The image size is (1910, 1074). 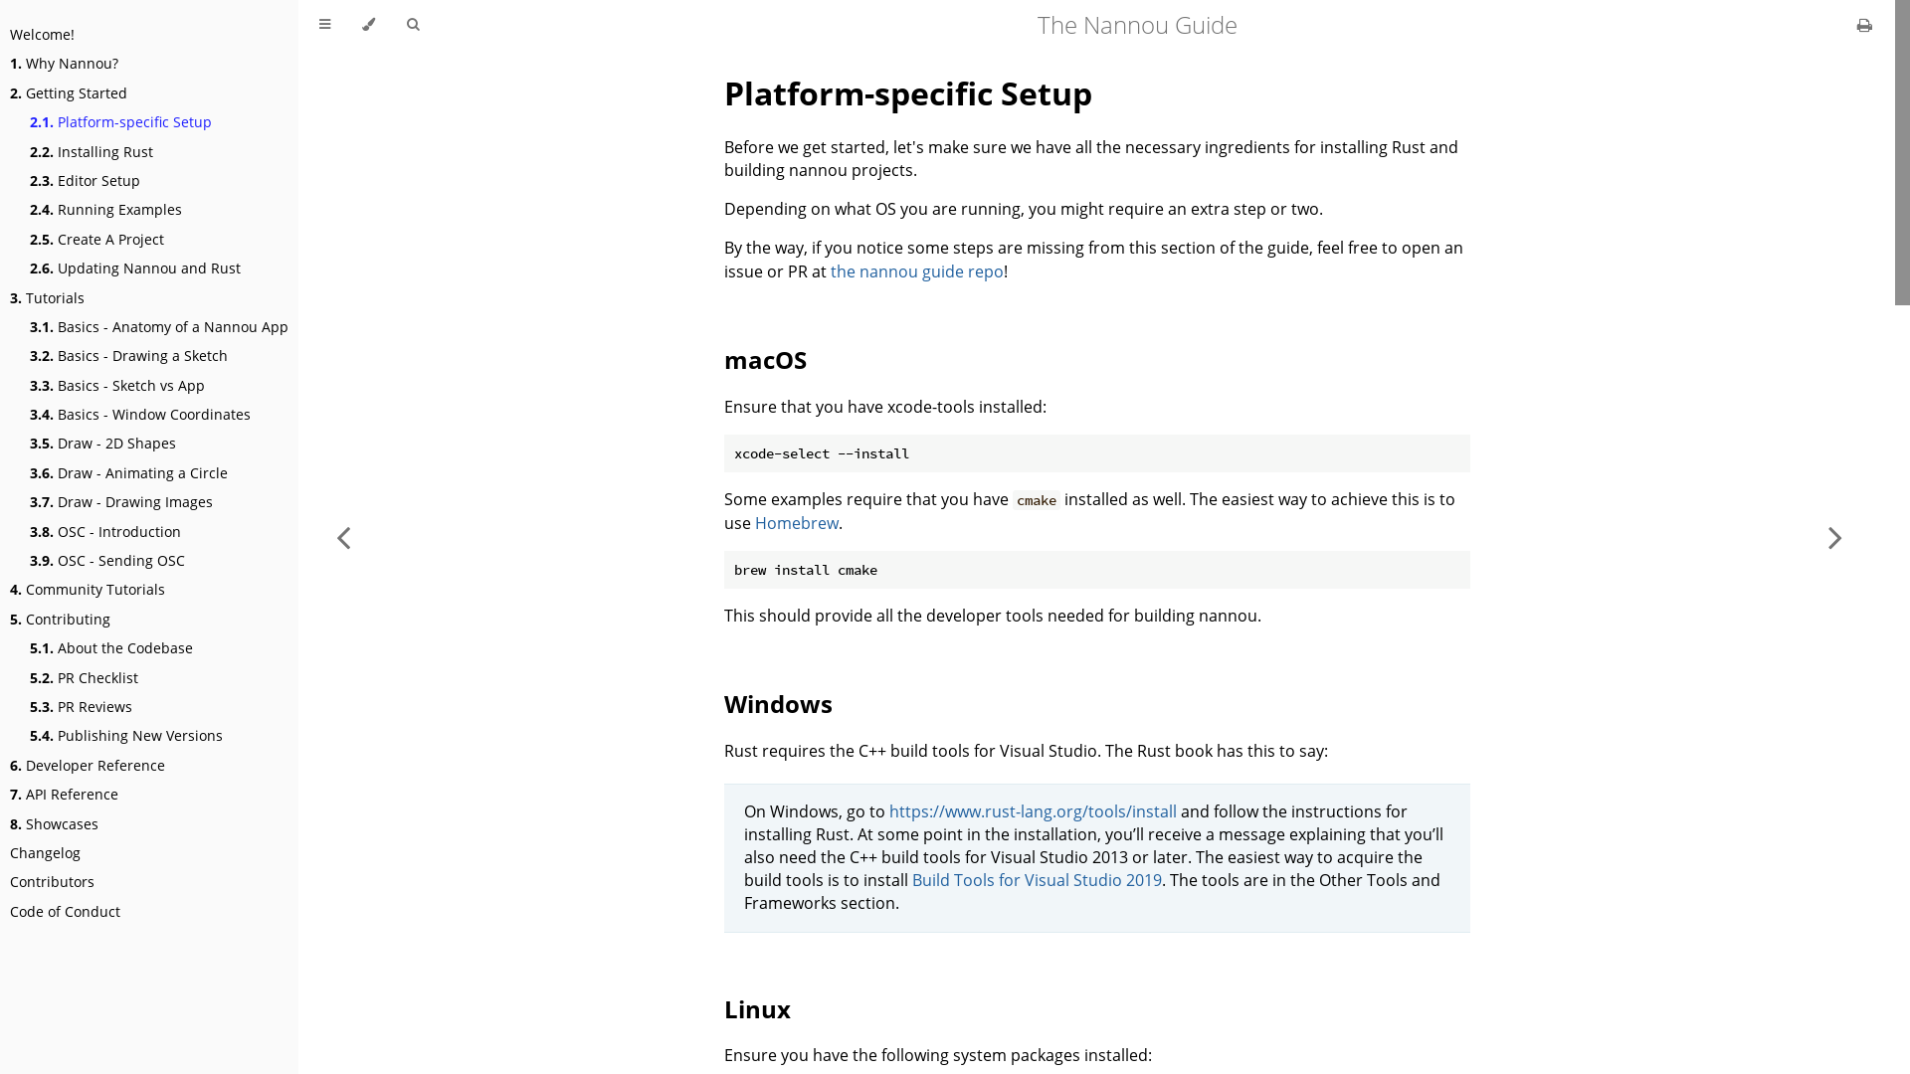 I want to click on 5.3. PR Reviews, so click(x=82, y=706).